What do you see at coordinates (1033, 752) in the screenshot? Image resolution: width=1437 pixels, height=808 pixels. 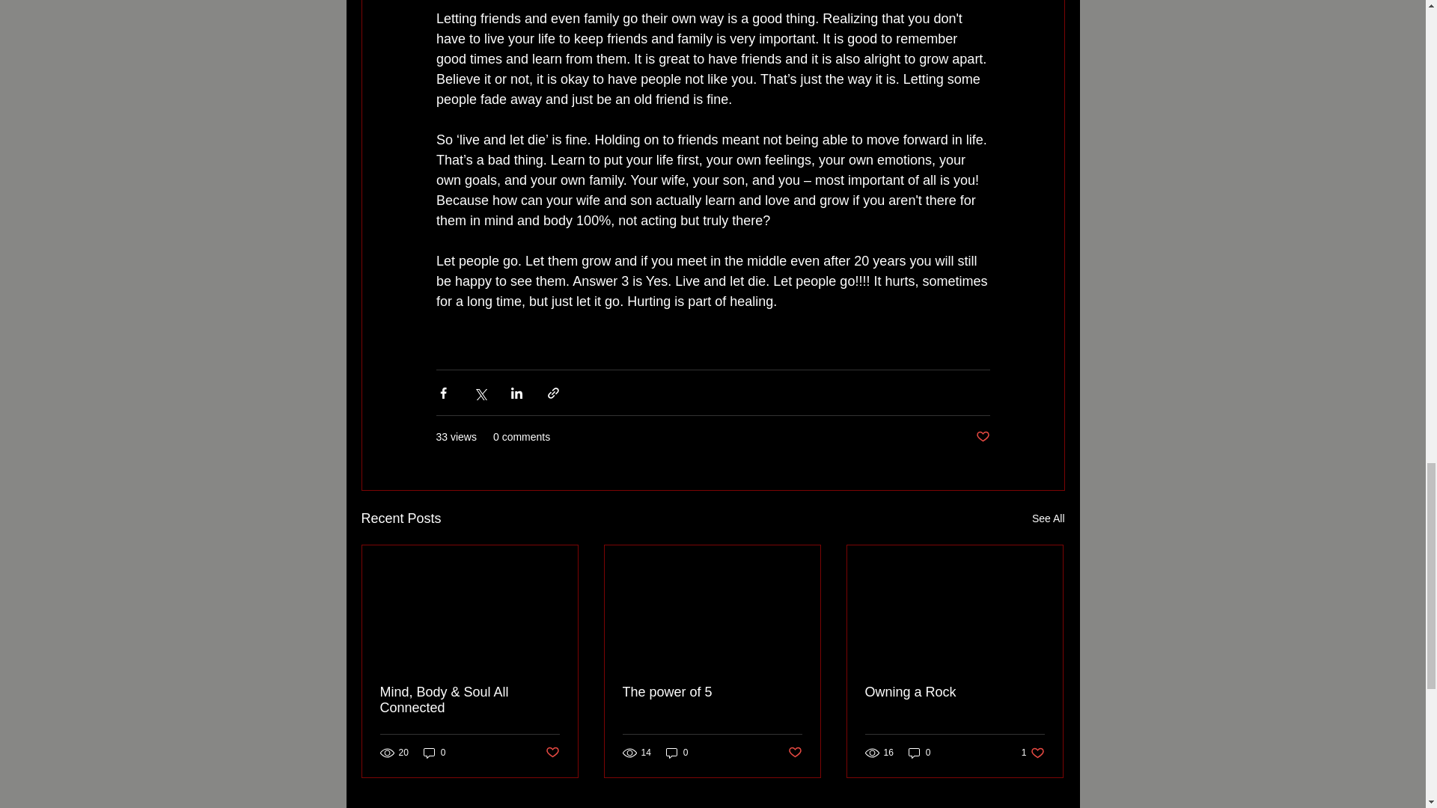 I see `0` at bounding box center [1033, 752].